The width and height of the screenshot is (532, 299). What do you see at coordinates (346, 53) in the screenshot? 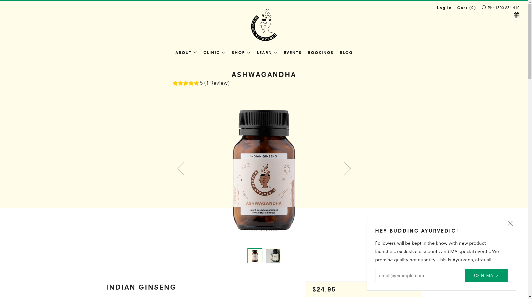
I see `BLOG` at bounding box center [346, 53].